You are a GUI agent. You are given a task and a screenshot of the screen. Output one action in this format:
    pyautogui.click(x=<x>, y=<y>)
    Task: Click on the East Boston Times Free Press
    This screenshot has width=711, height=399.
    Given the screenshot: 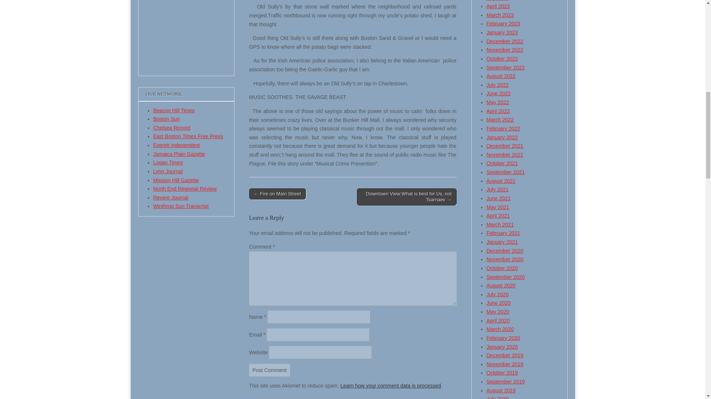 What is the action you would take?
    pyautogui.click(x=188, y=136)
    